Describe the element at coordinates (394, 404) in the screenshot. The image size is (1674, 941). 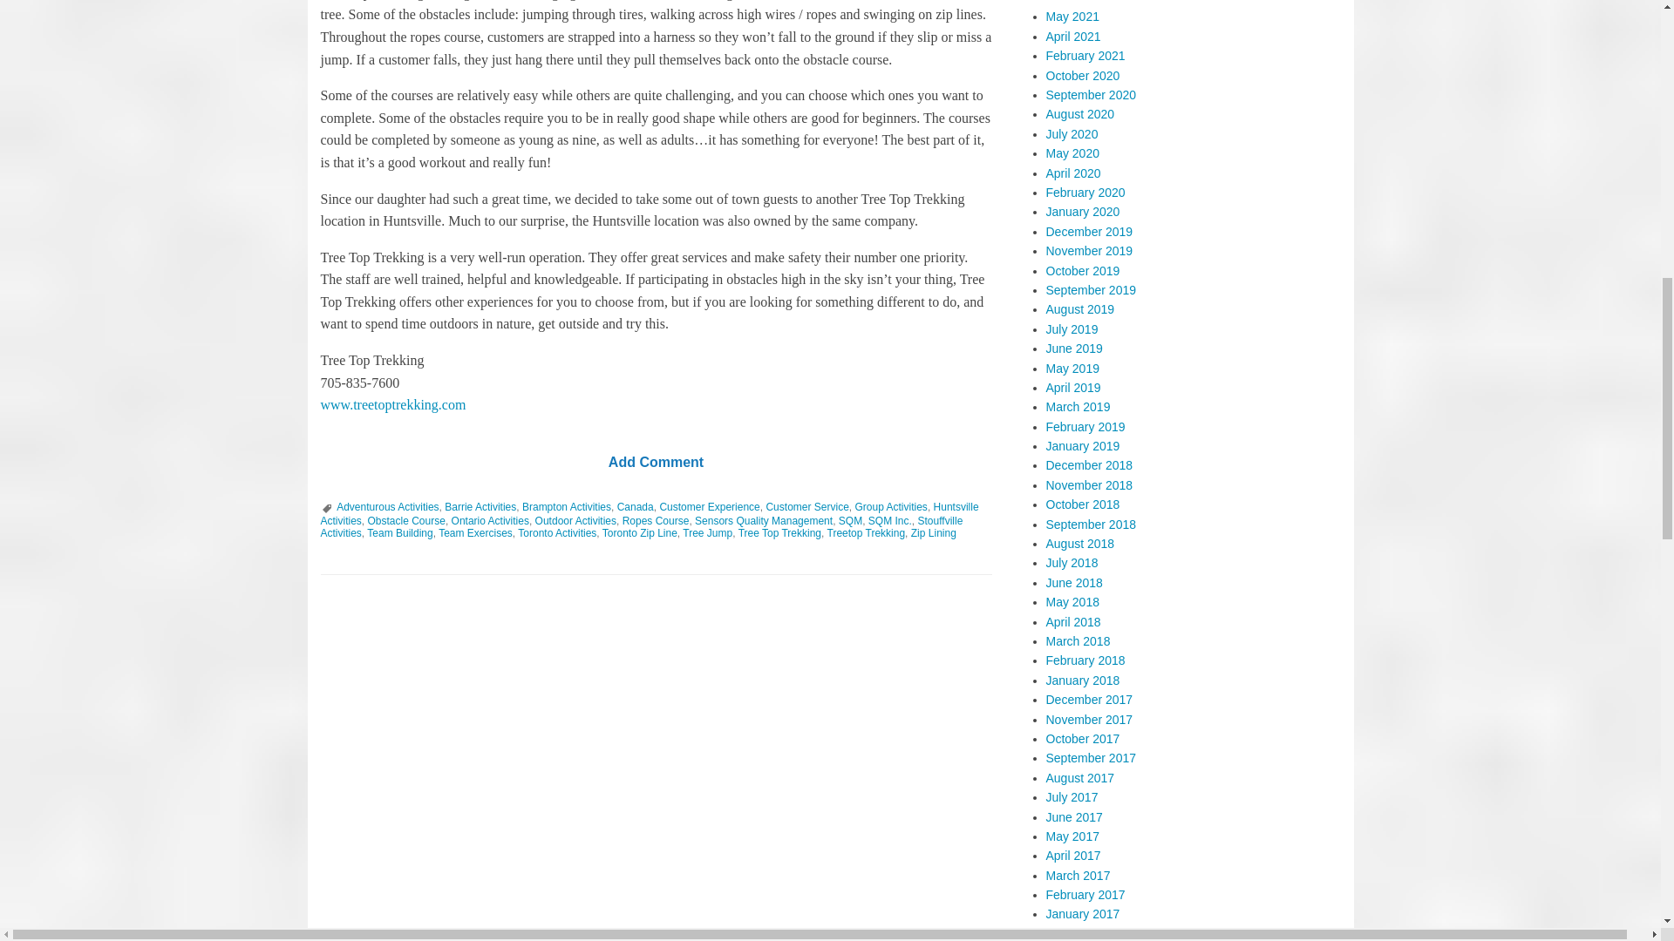
I see `www.treetoptrekking.com` at that location.